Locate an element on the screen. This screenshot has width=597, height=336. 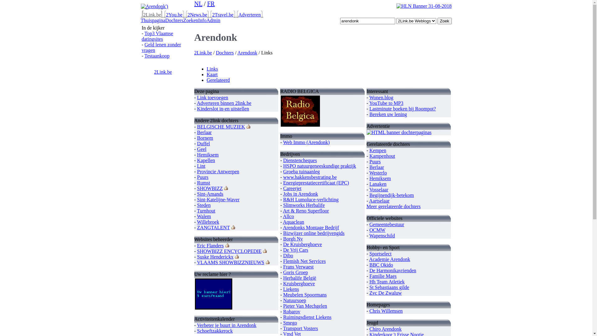
Dochters is located at coordinates (225, 53).